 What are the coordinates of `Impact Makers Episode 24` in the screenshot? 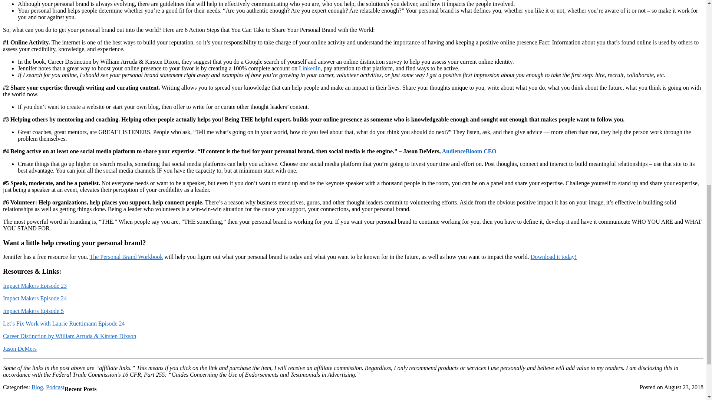 It's located at (35, 299).